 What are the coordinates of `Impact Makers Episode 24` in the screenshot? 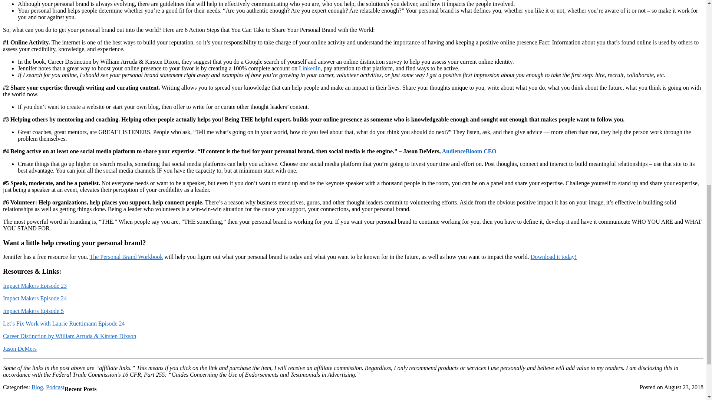 It's located at (35, 299).